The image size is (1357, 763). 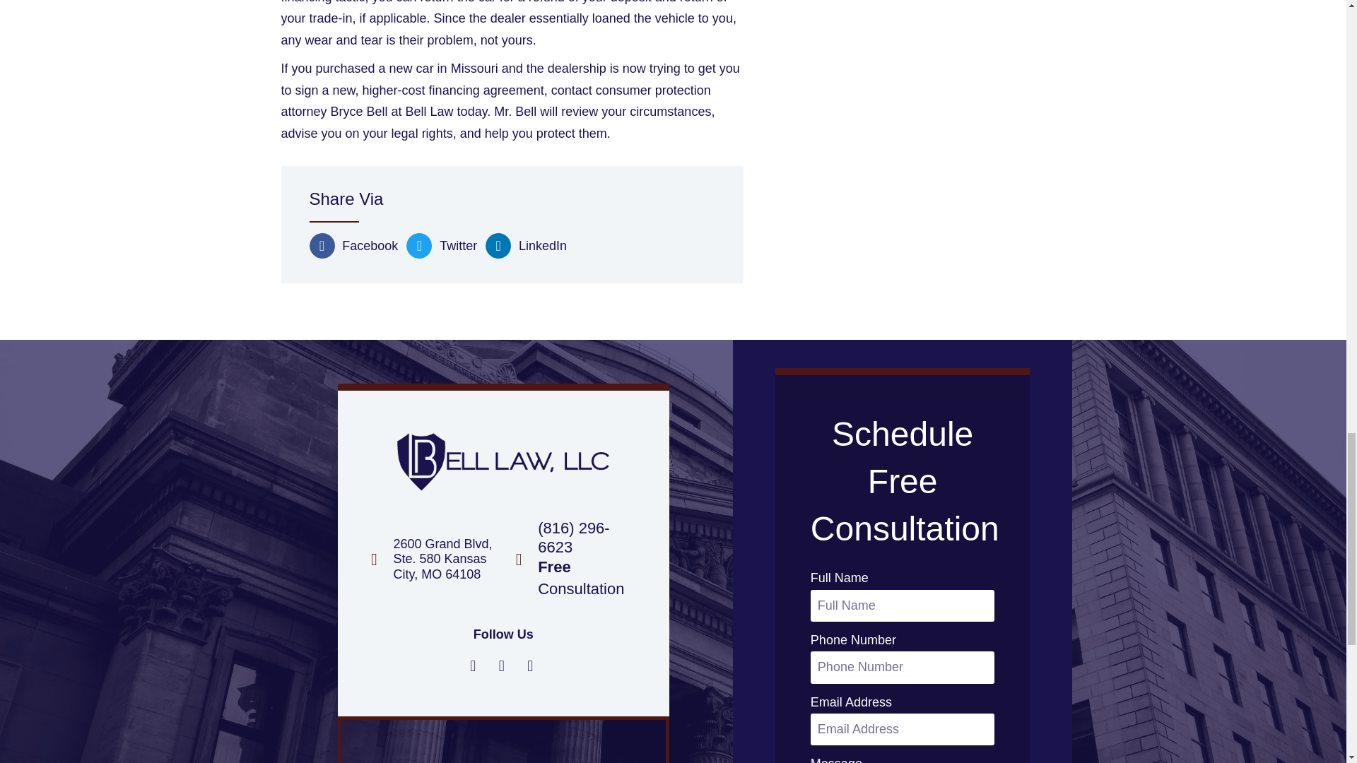 What do you see at coordinates (502, 742) in the screenshot?
I see `2600 Grand Blvd, Ste. 580 Kansas City, MO 64108` at bounding box center [502, 742].